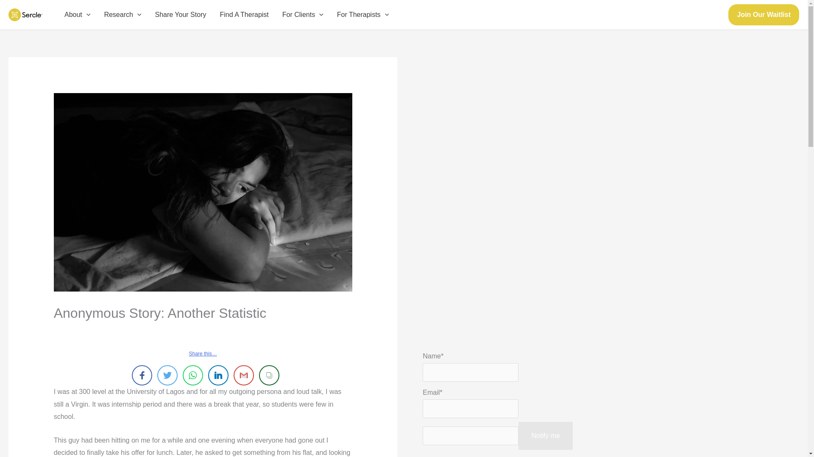  Describe the element at coordinates (303, 15) in the screenshot. I see `For Clients` at that location.